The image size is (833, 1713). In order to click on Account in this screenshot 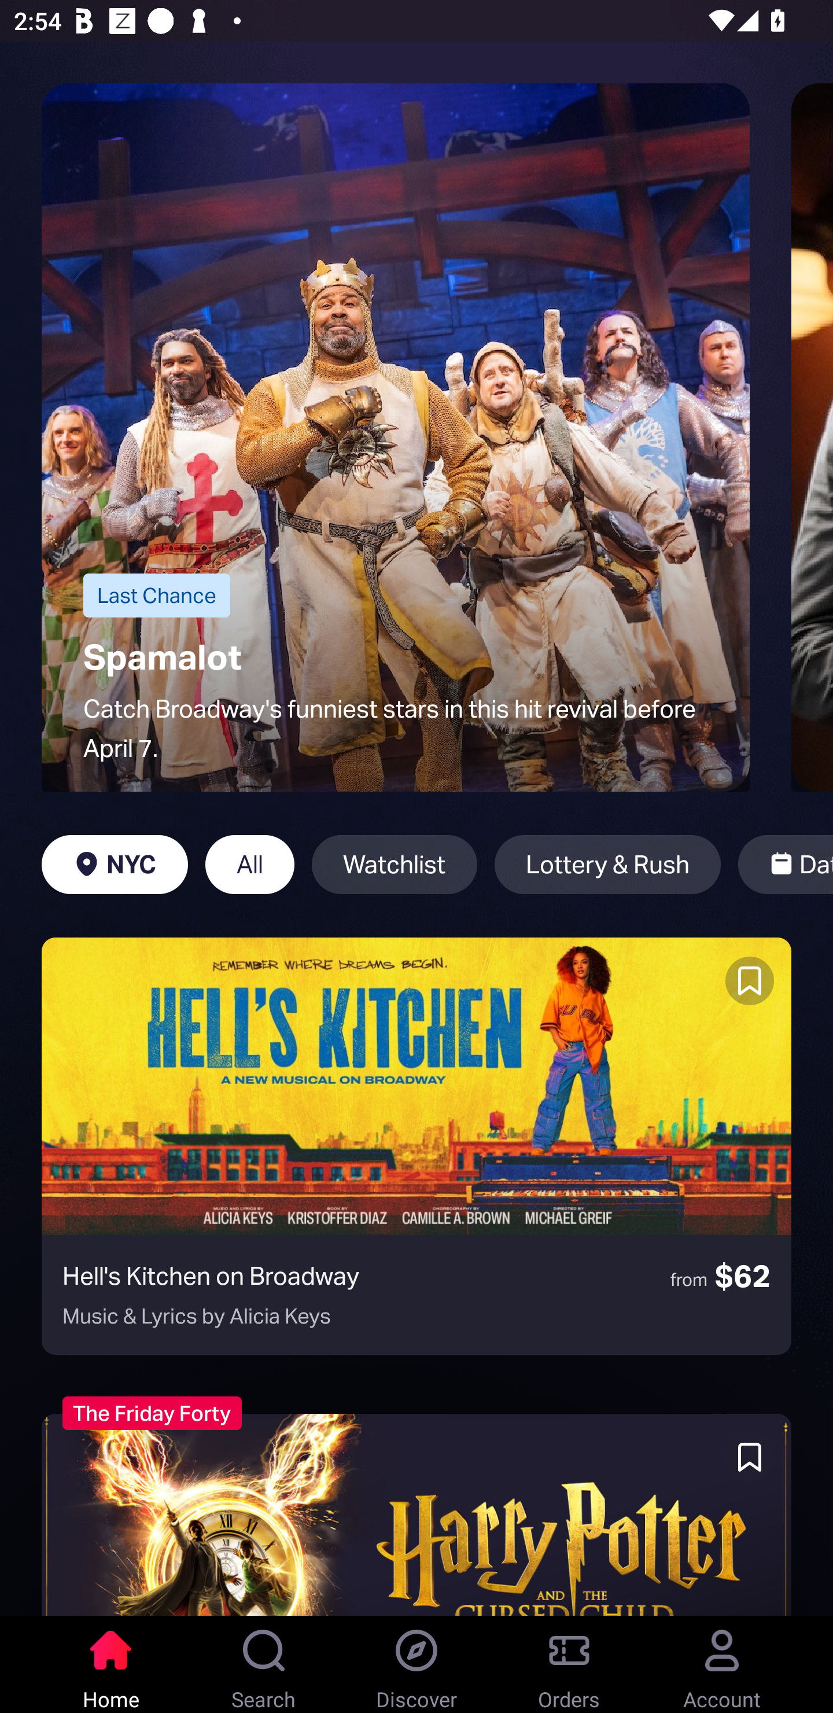, I will do `click(722, 1664)`.